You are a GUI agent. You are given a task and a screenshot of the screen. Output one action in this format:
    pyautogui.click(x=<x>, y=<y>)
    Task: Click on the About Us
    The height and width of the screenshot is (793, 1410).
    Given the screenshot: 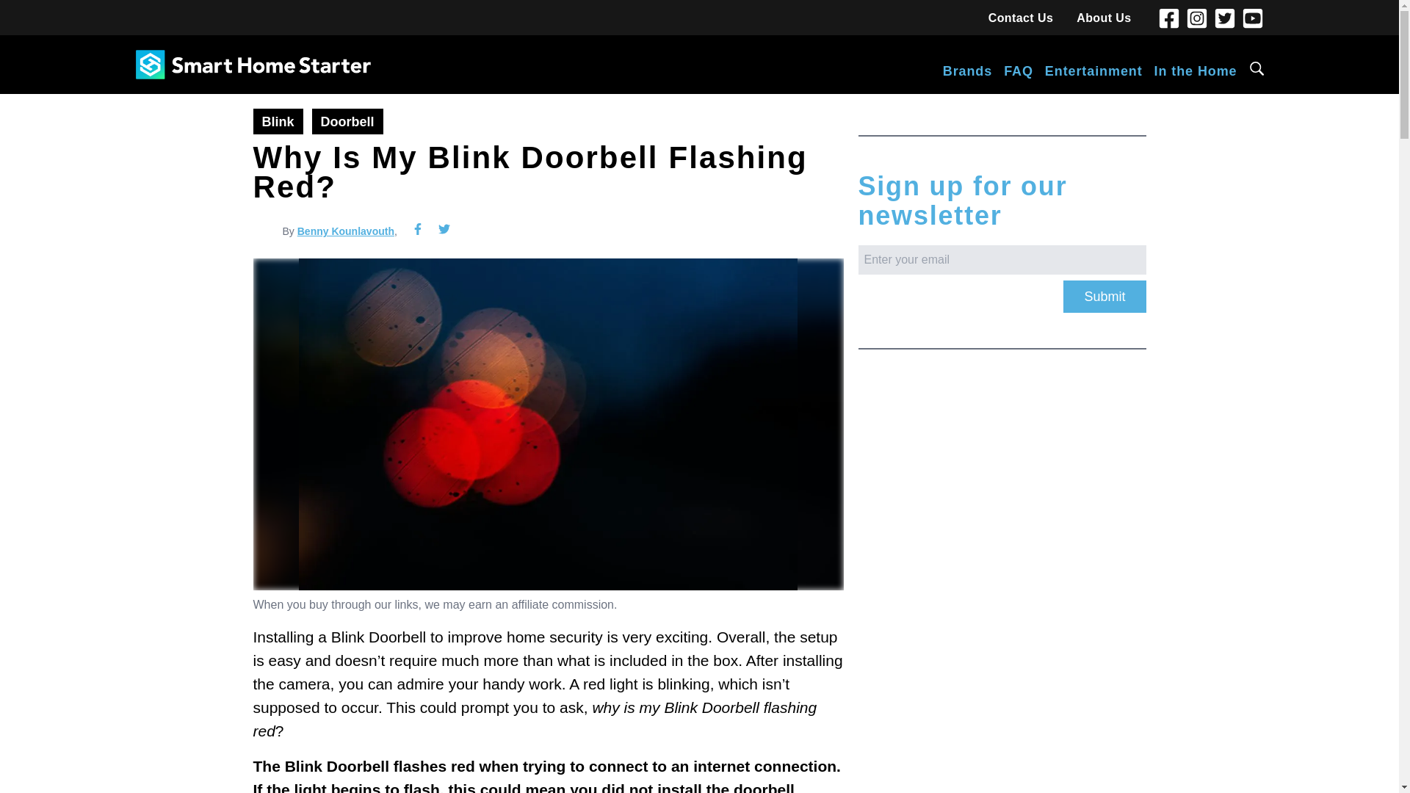 What is the action you would take?
    pyautogui.click(x=1103, y=18)
    